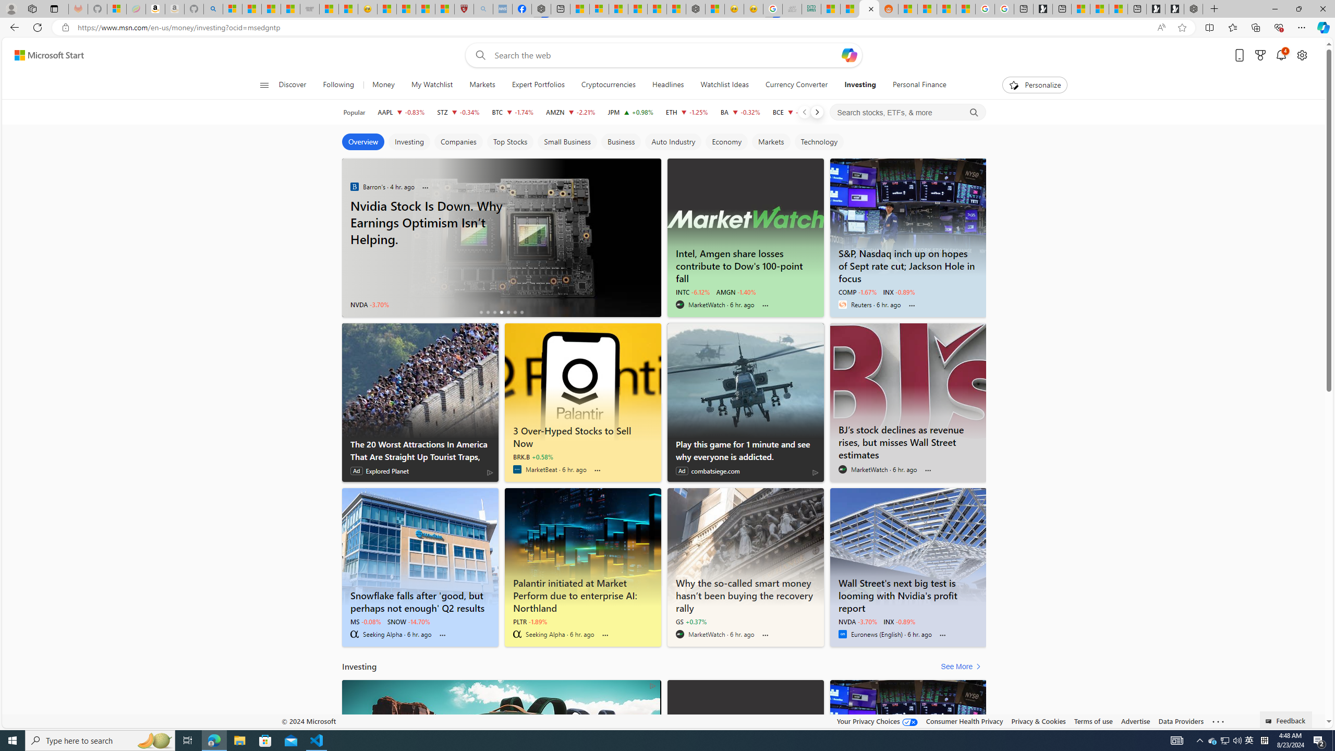  What do you see at coordinates (566, 142) in the screenshot?
I see `Small Business` at bounding box center [566, 142].